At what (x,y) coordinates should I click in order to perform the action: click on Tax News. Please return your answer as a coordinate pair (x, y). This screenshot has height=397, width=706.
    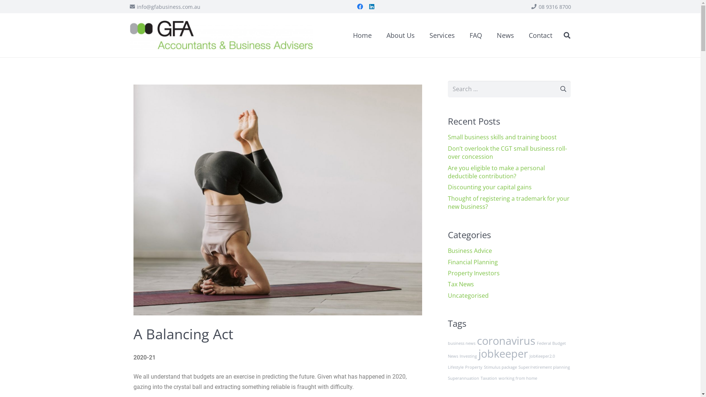
    Looking at the image, I should click on (461, 284).